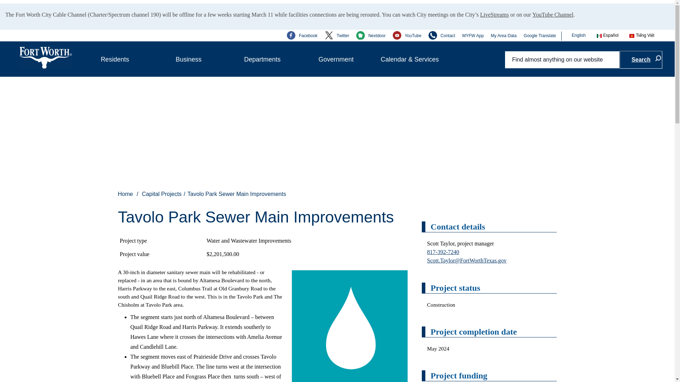 Image resolution: width=680 pixels, height=382 pixels. Describe the element at coordinates (441, 35) in the screenshot. I see `Contact` at that location.